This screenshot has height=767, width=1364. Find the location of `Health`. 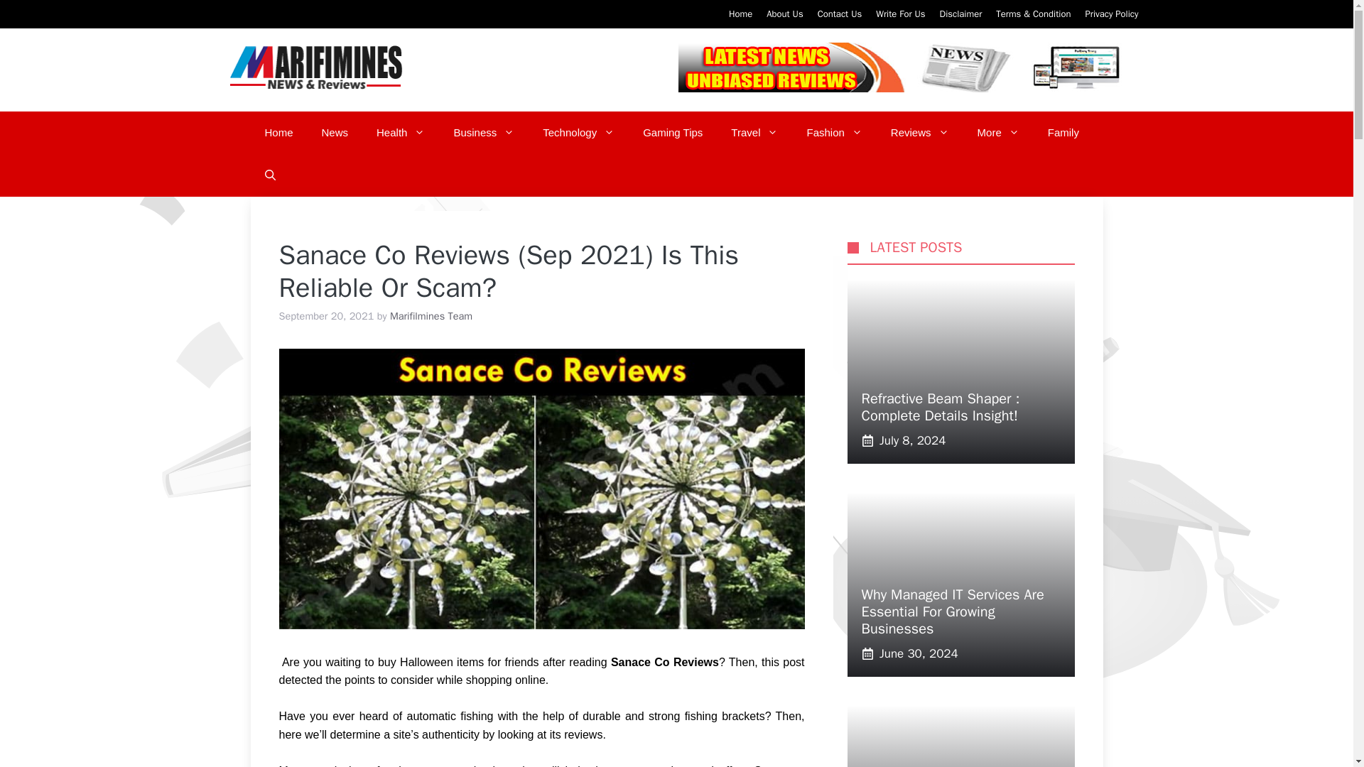

Health is located at coordinates (401, 132).